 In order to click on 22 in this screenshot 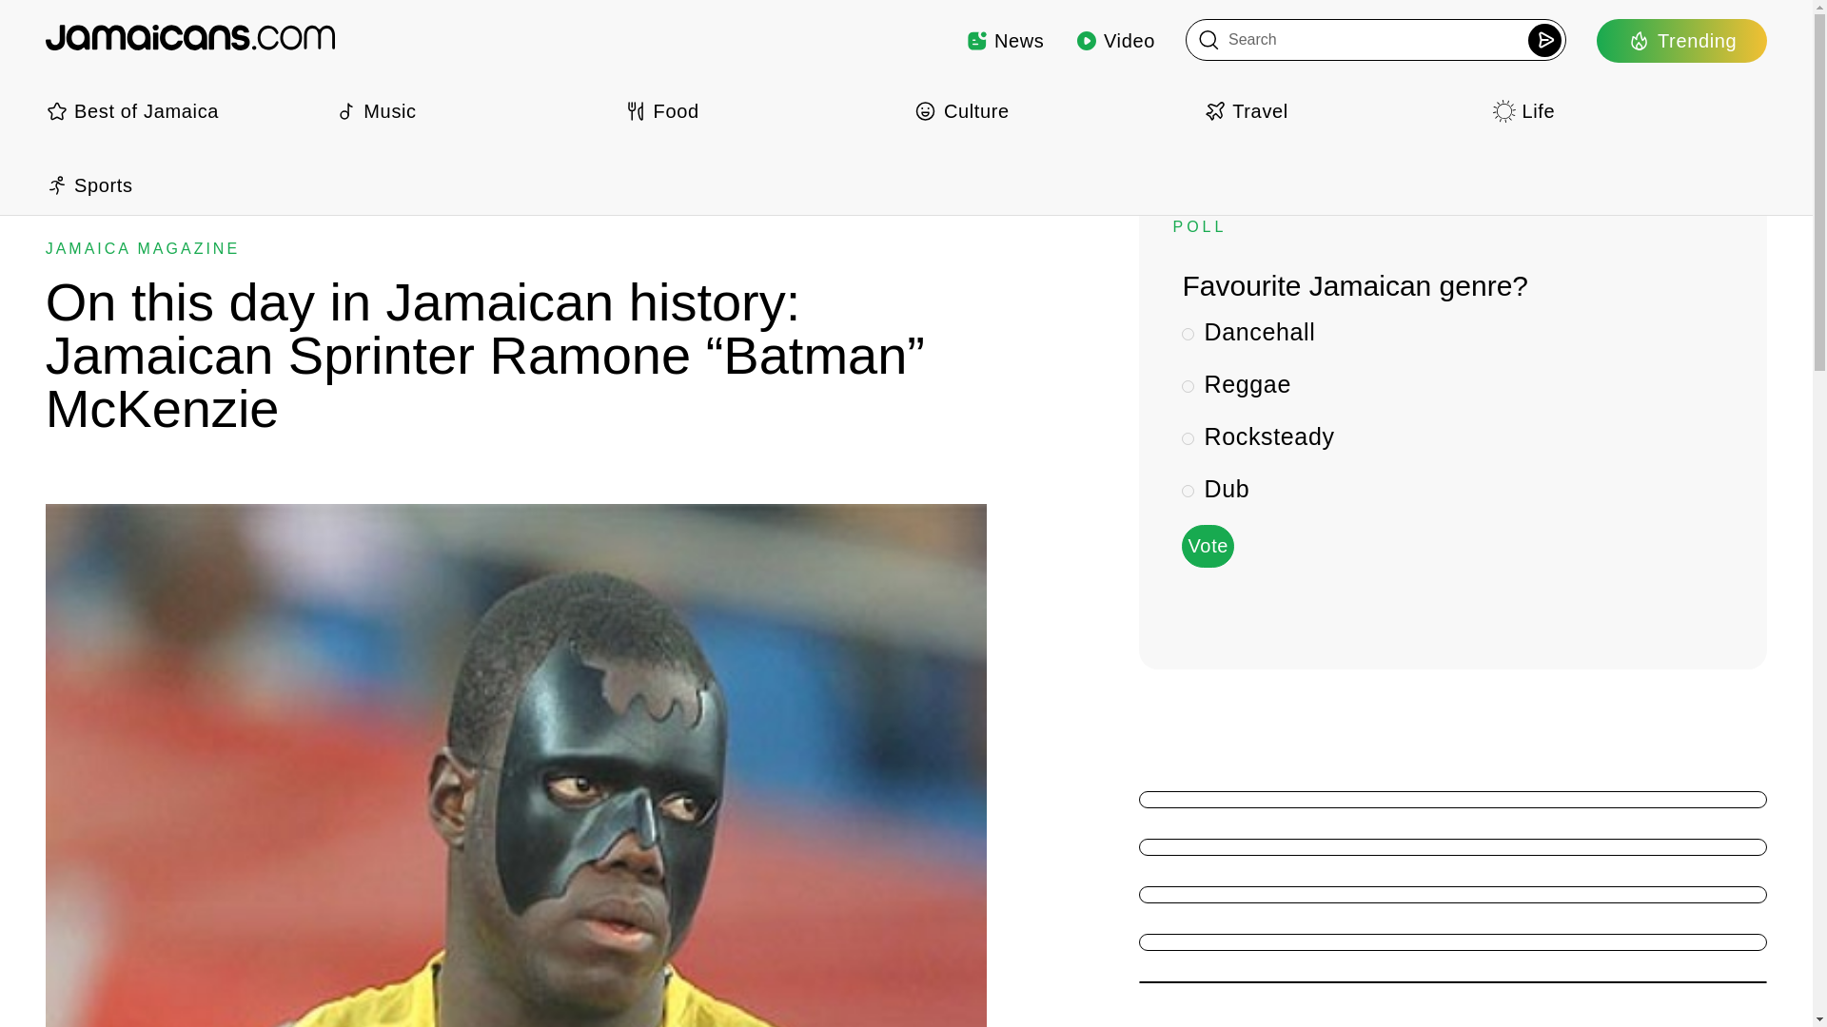, I will do `click(1188, 437)`.